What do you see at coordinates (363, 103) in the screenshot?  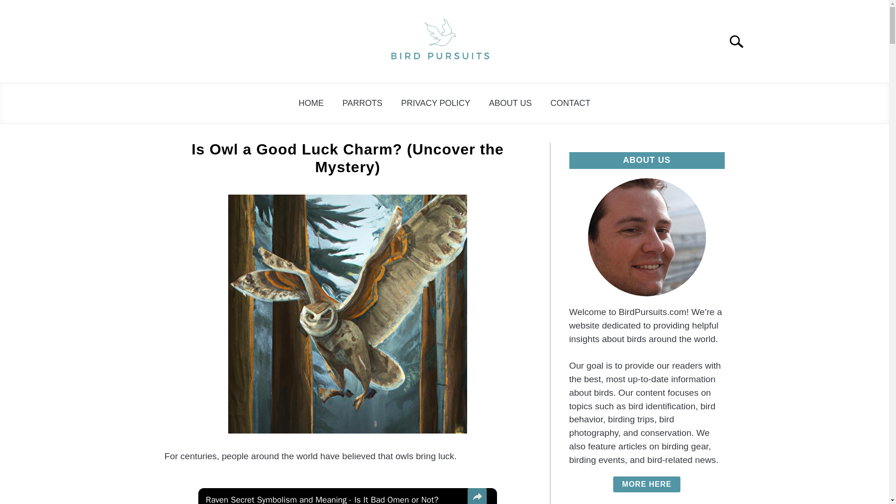 I see `PARROTS` at bounding box center [363, 103].